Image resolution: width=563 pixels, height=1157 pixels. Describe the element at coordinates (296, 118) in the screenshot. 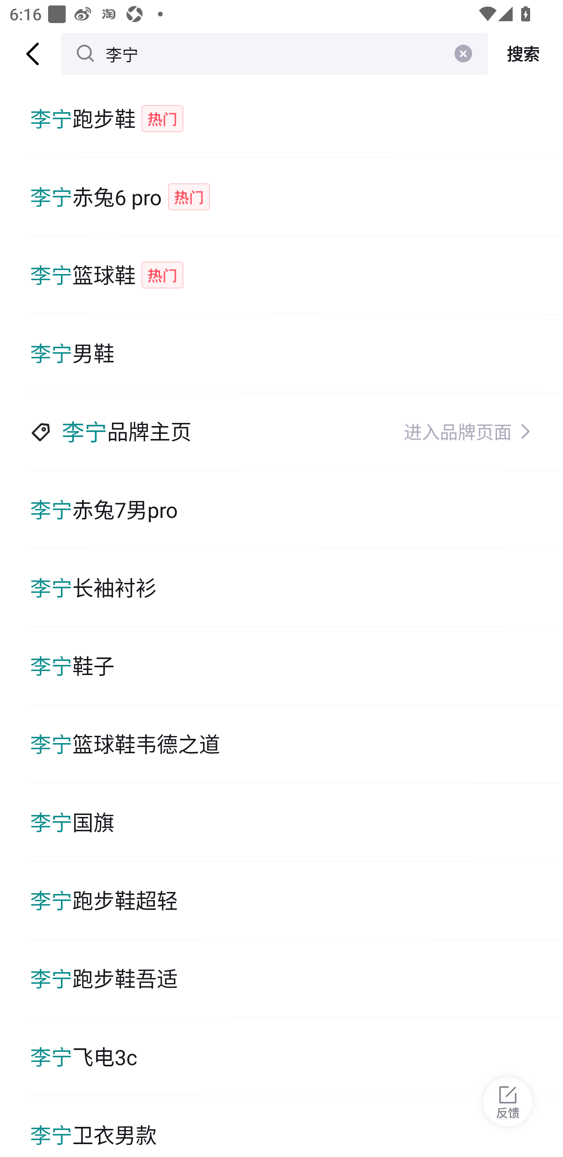

I see `李宁跑步鞋` at that location.